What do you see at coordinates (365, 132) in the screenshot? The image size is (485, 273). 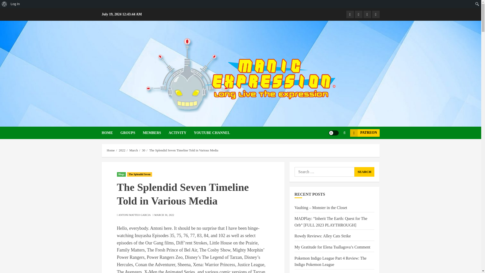 I see `PATREON` at bounding box center [365, 132].